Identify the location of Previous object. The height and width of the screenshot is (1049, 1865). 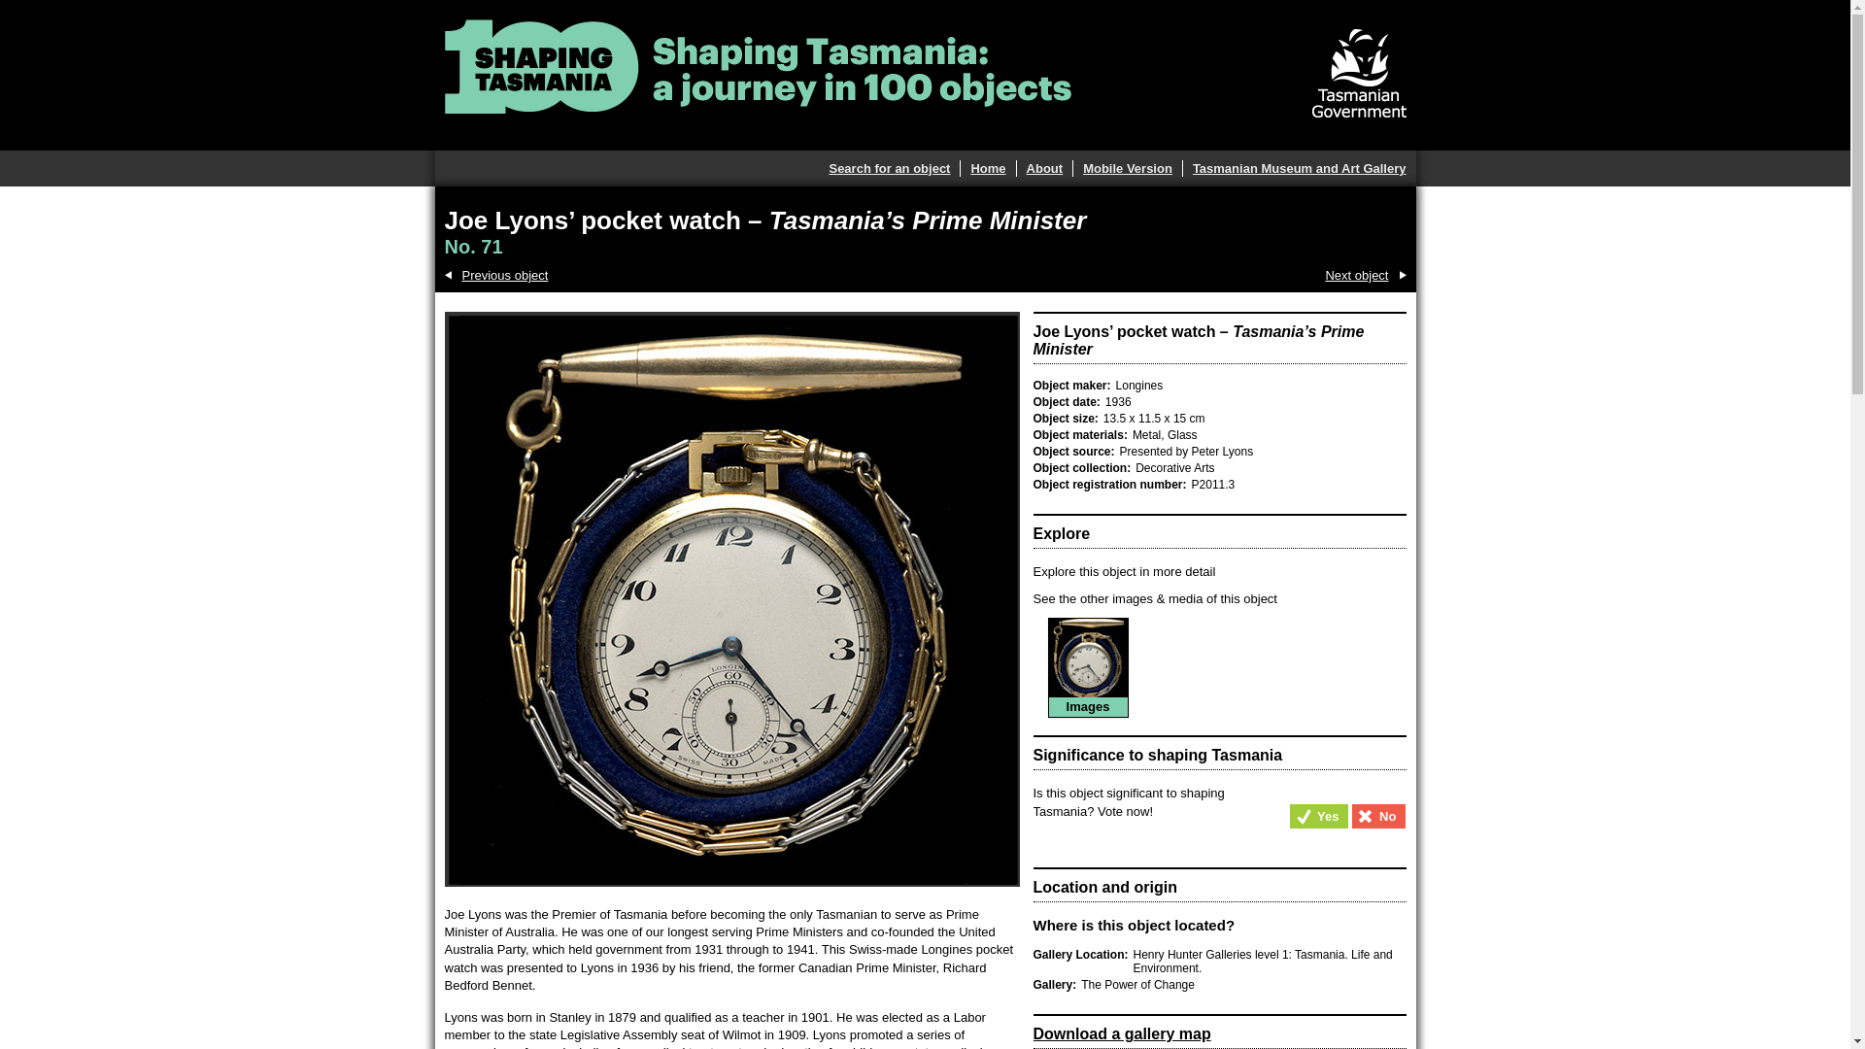
(496, 275).